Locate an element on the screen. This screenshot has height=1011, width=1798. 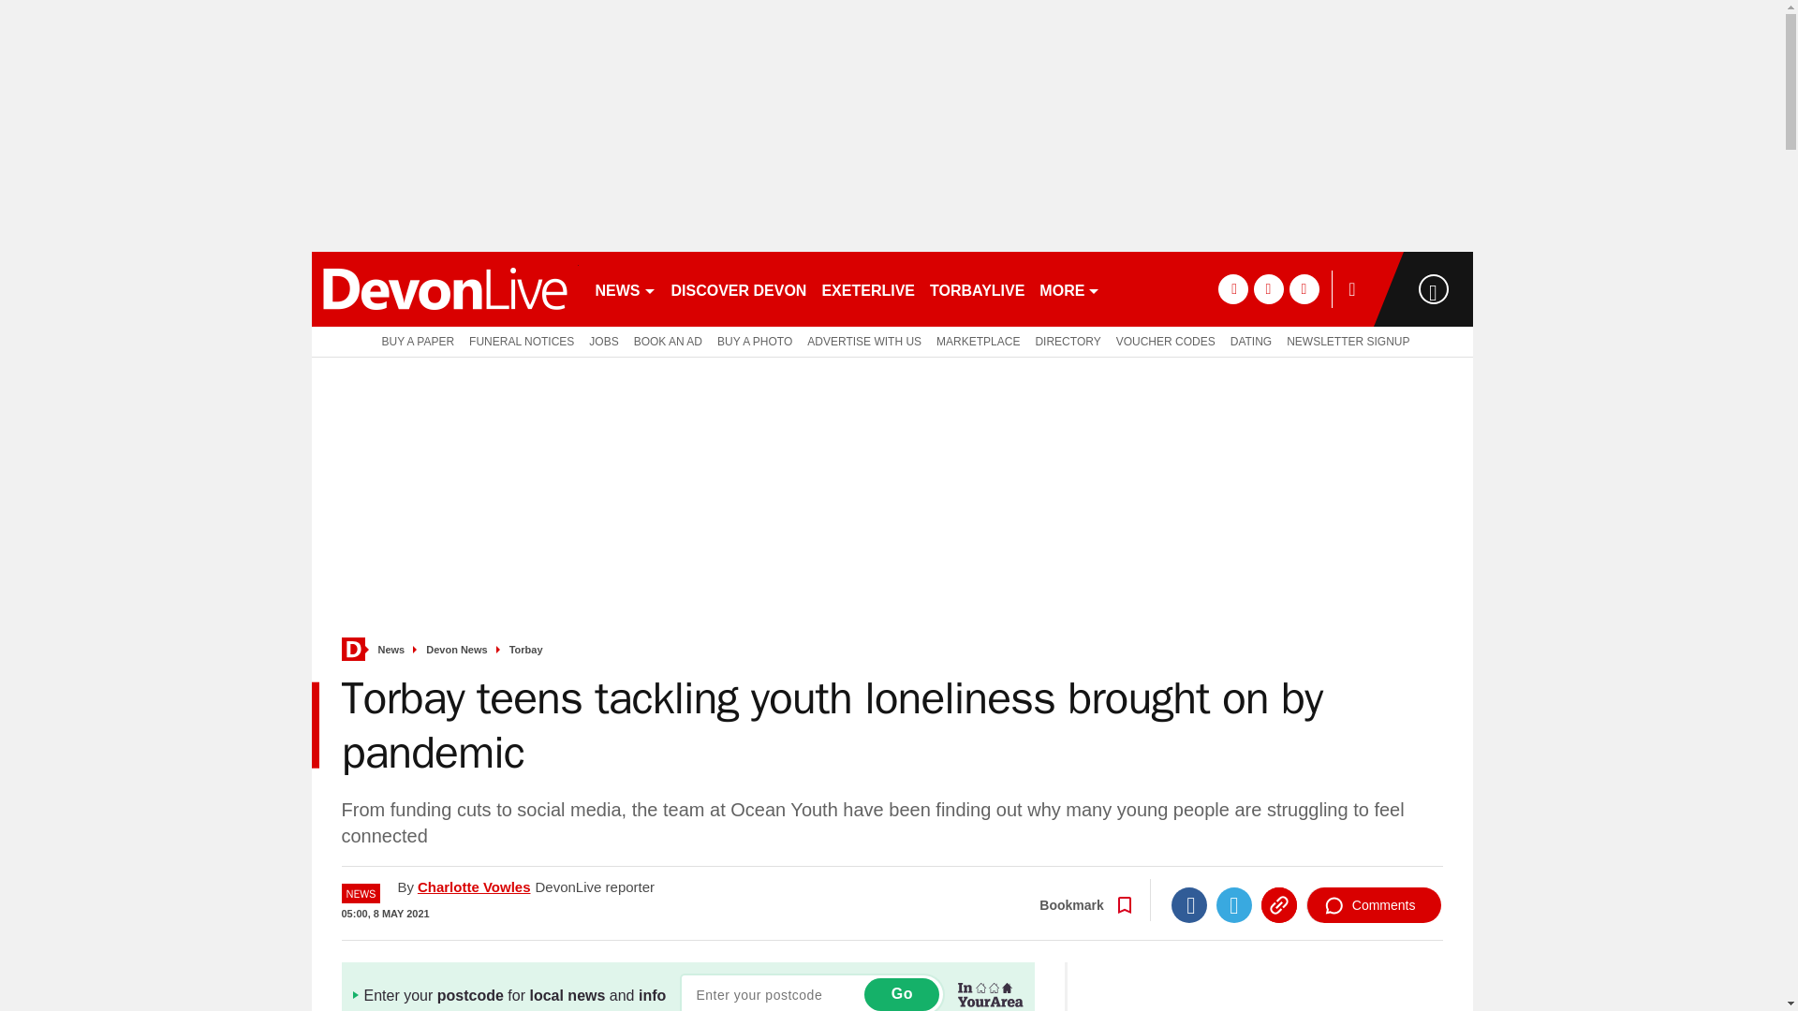
EXETERLIVE is located at coordinates (867, 288).